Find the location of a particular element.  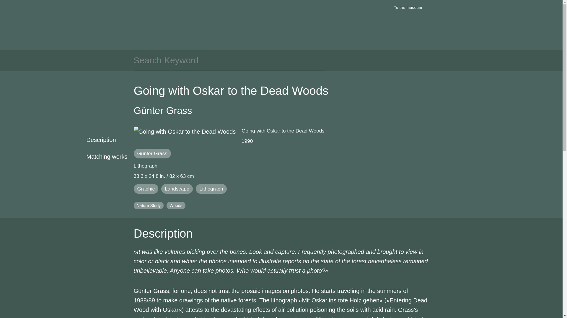

Graphic is located at coordinates (146, 189).